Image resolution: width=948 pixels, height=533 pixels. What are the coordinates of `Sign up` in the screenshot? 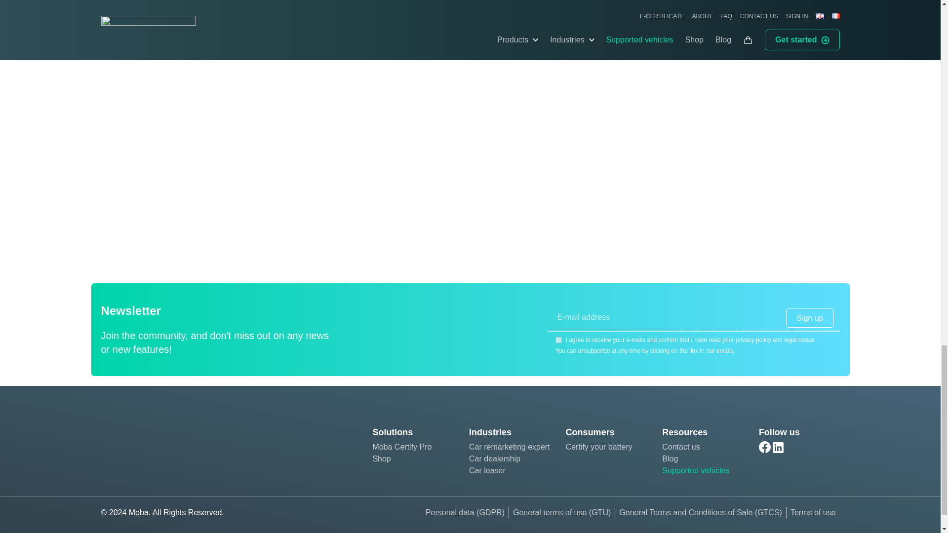 It's located at (809, 318).